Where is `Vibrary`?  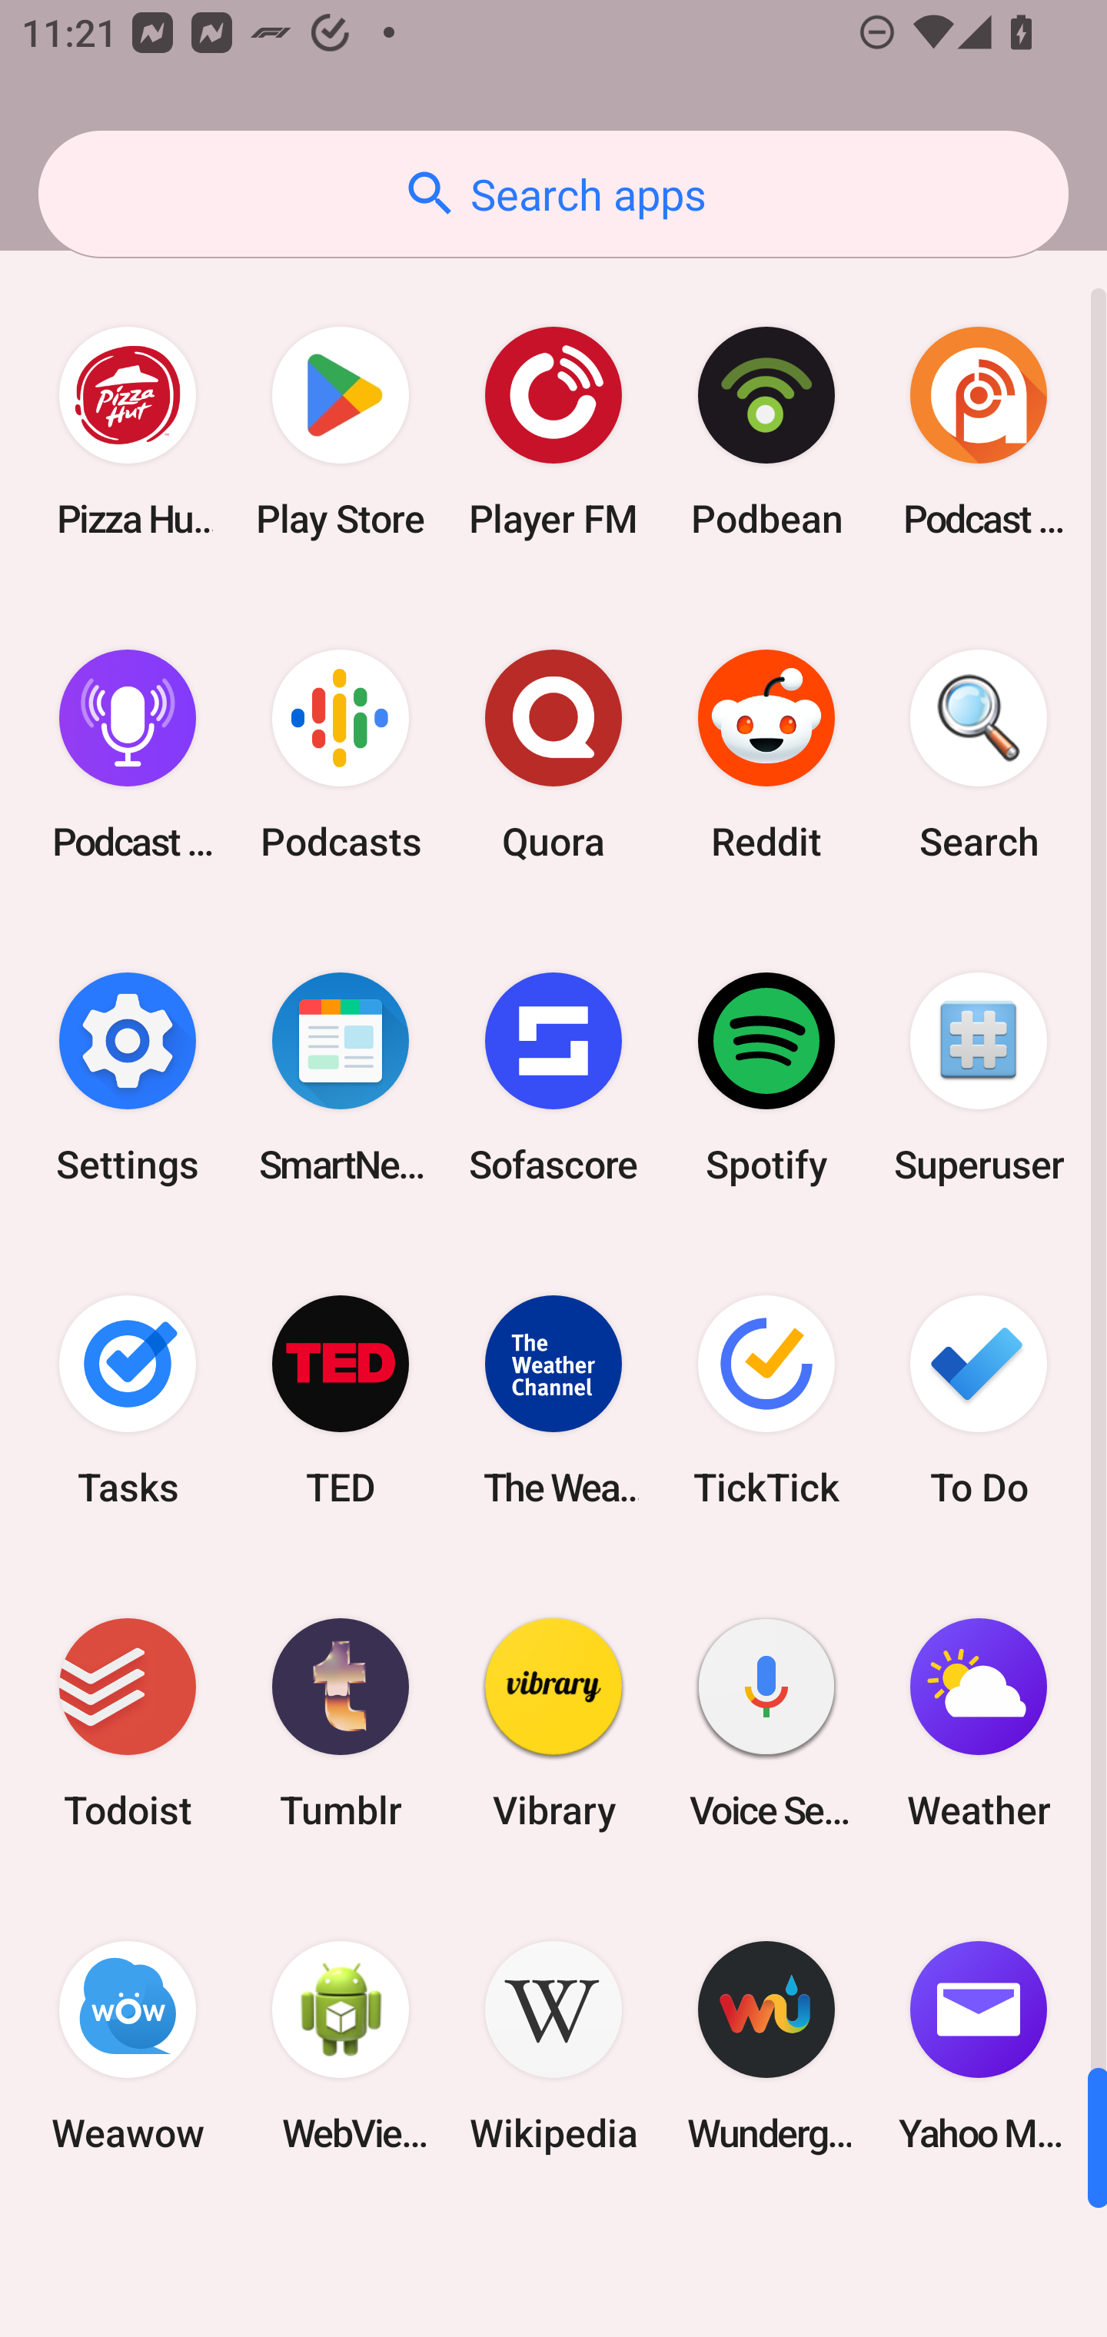 Vibrary is located at coordinates (553, 1724).